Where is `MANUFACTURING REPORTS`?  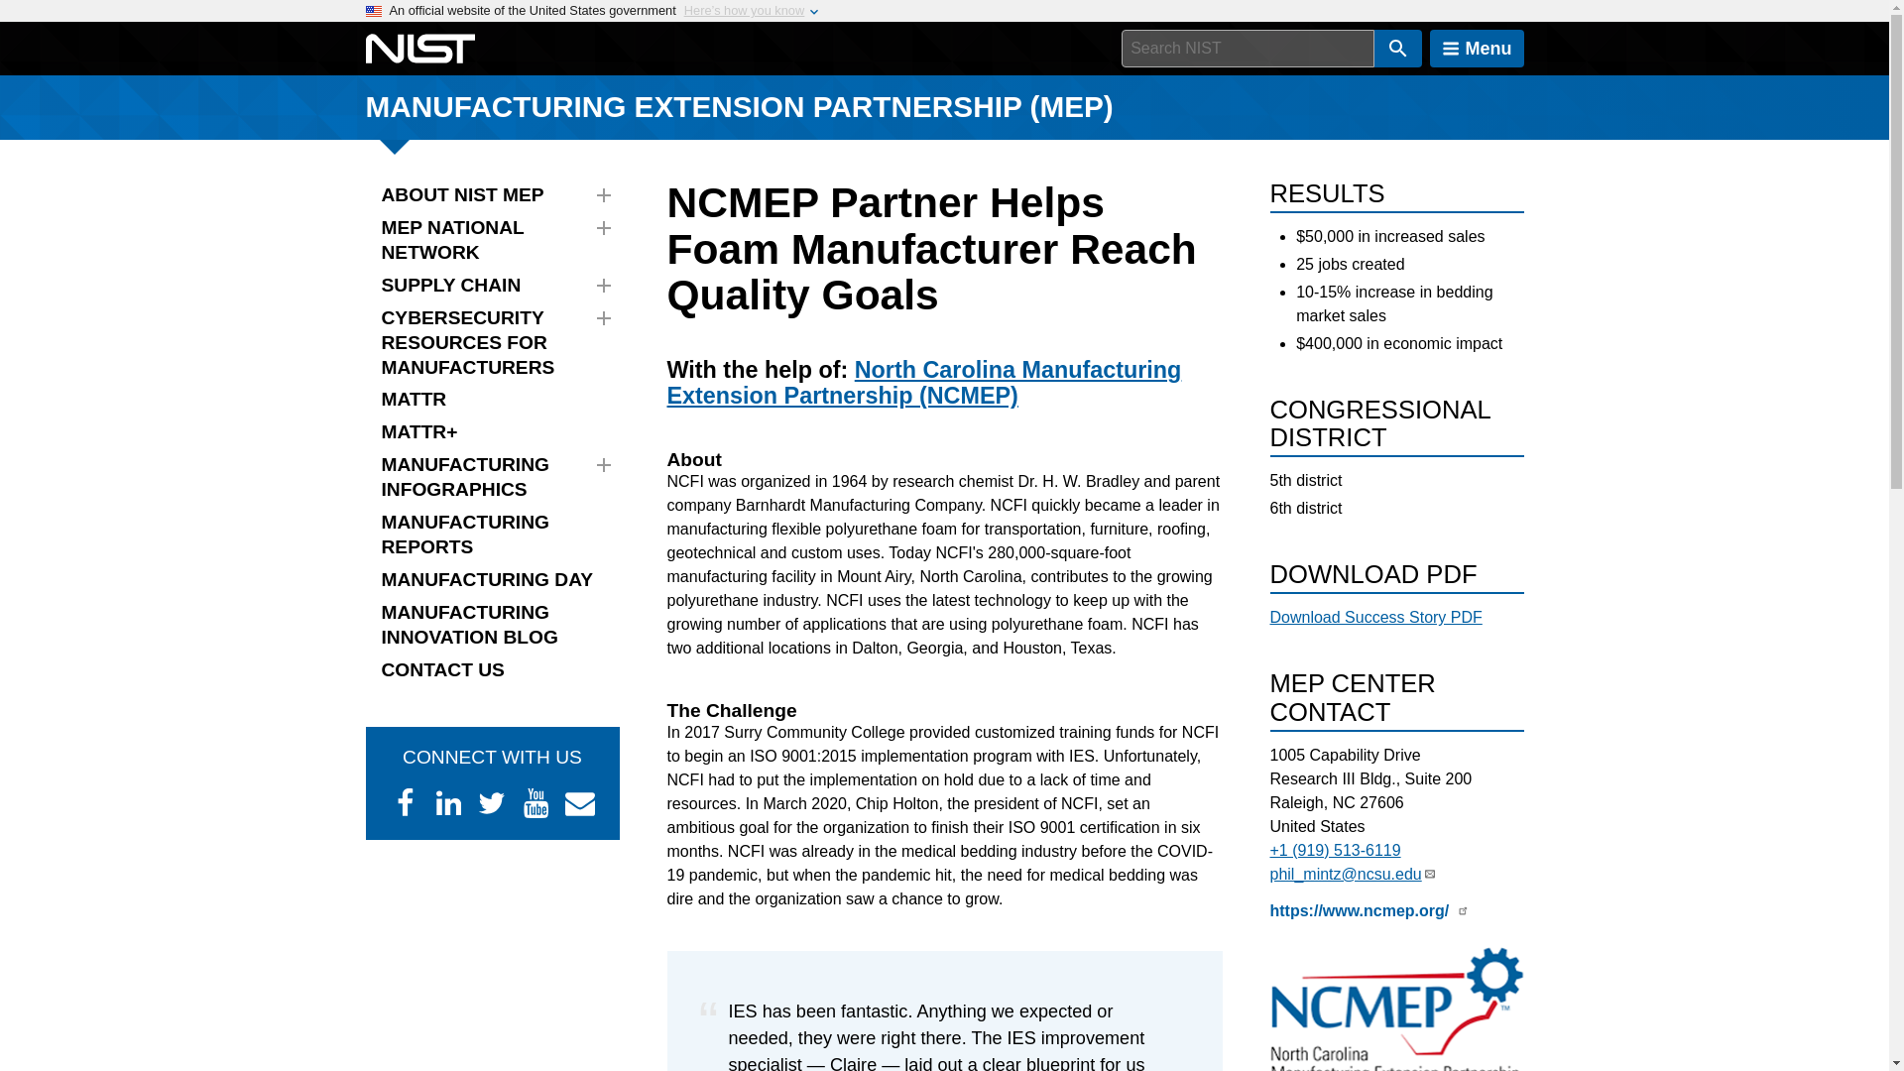 MANUFACTURING REPORTS is located at coordinates (492, 535).